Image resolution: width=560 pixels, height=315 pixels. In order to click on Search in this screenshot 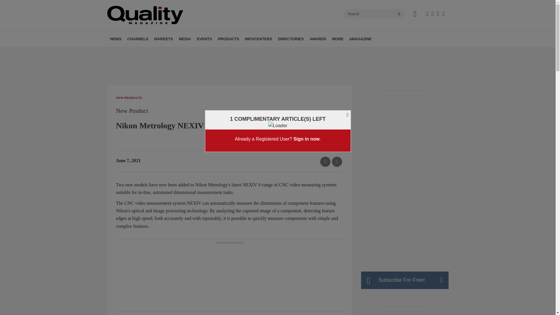, I will do `click(374, 14)`.